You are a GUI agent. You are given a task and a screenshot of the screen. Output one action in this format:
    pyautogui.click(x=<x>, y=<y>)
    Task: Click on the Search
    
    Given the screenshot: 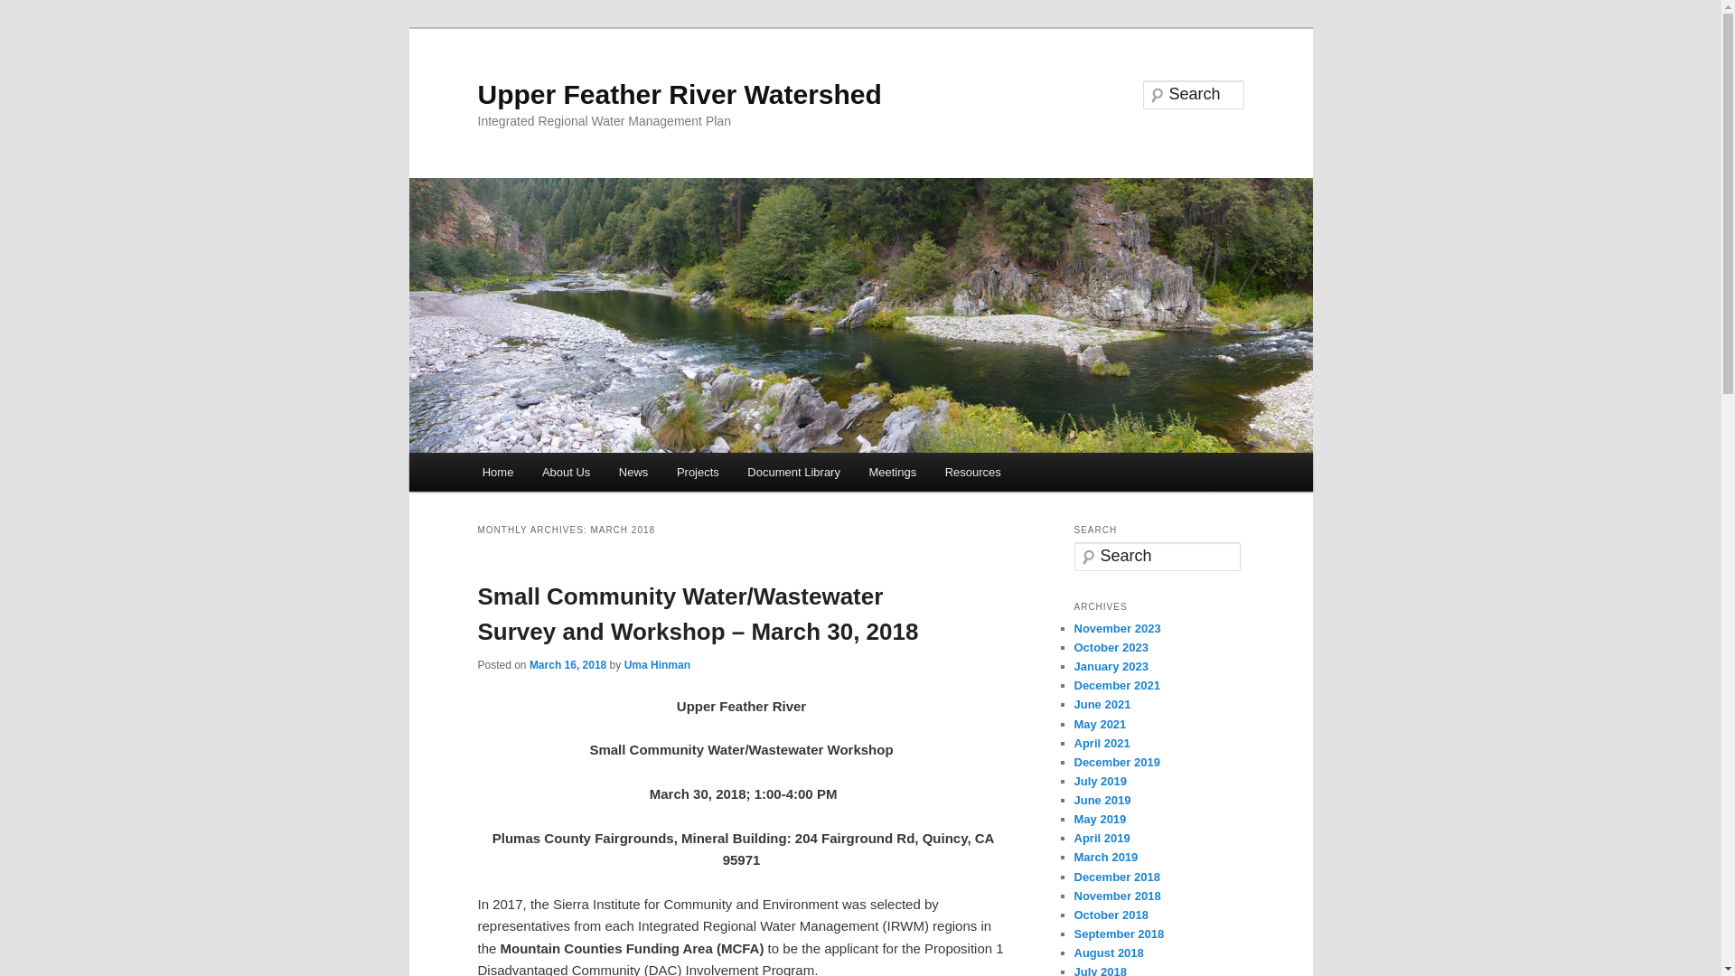 What is the action you would take?
    pyautogui.click(x=29, y=10)
    